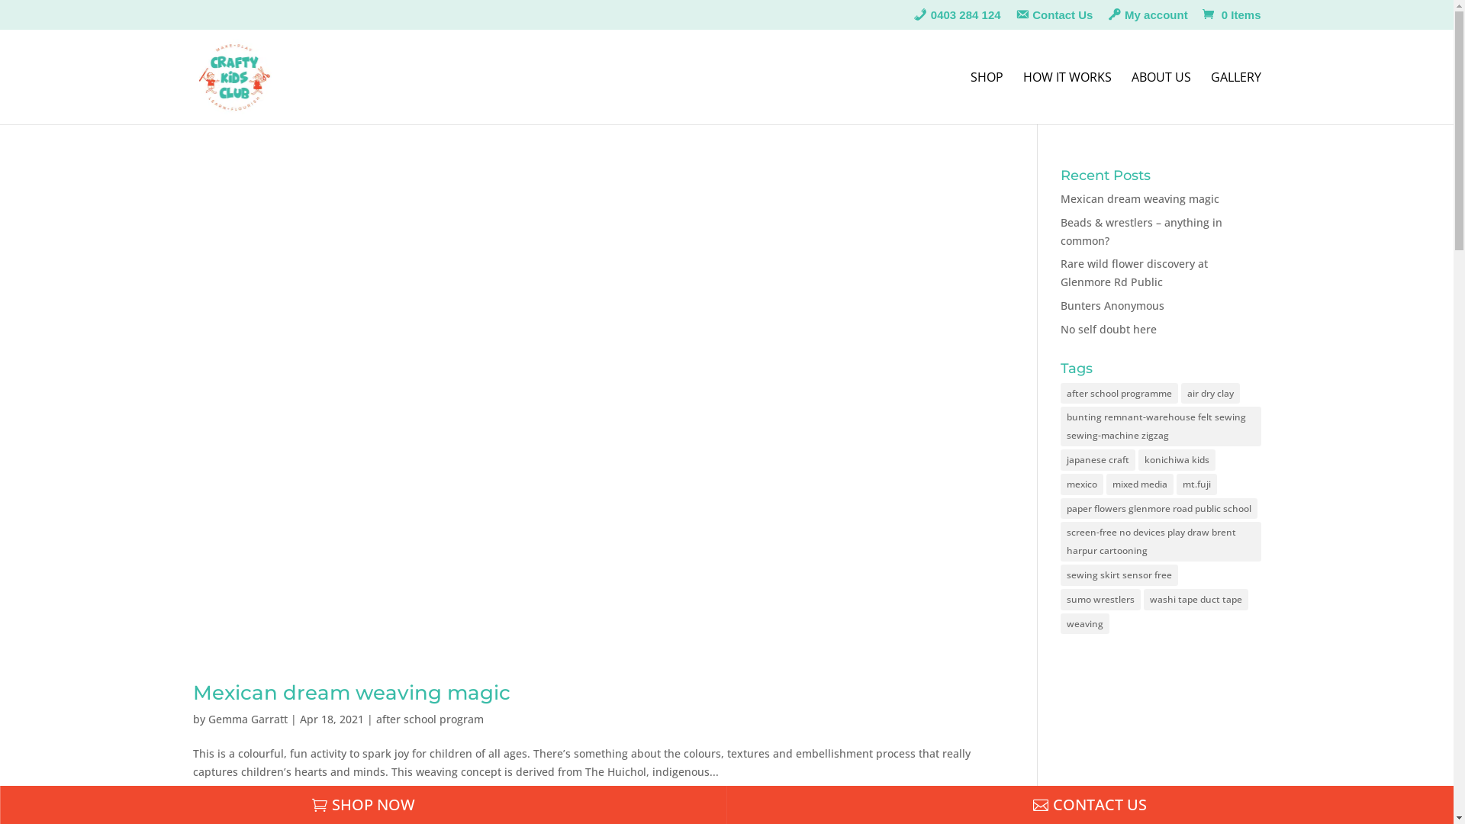 This screenshot has height=824, width=1465. I want to click on Gemma Garratt, so click(247, 719).